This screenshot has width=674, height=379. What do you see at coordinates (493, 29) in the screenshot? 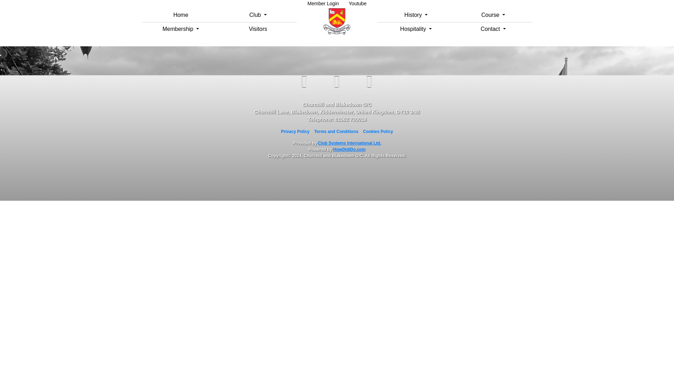
I see `Contact` at bounding box center [493, 29].